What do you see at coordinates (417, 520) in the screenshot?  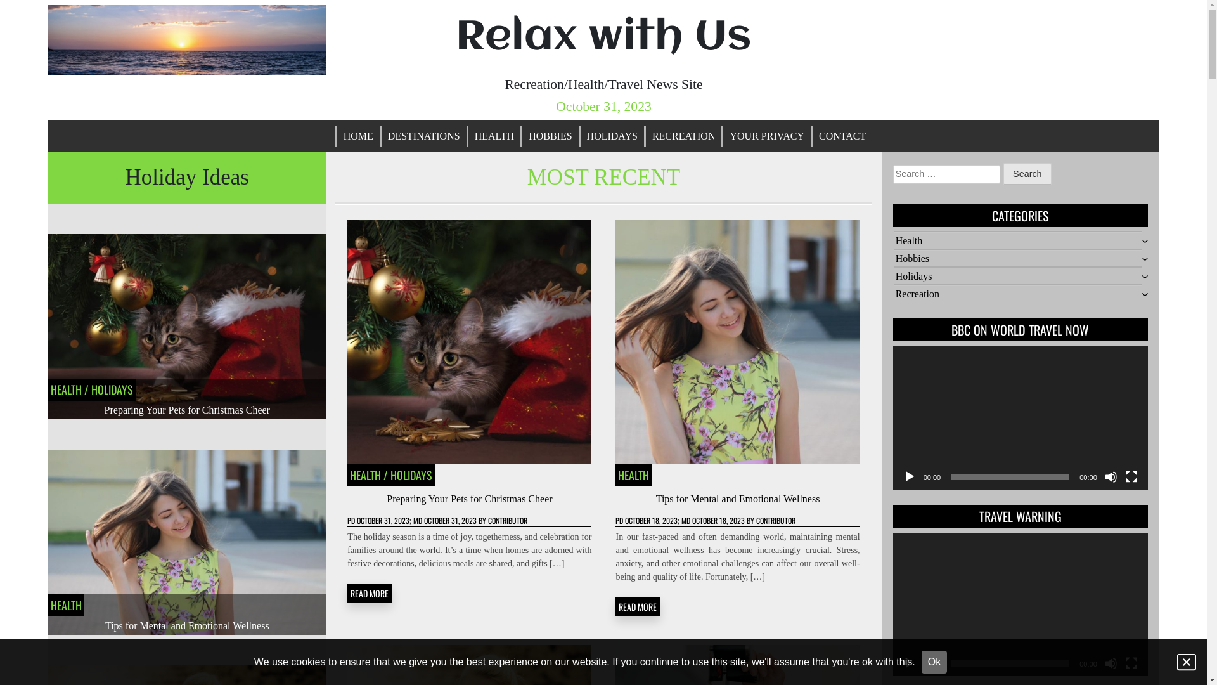 I see `OCTOBER 31, 2023; MD OCTOBER 31, 2023` at bounding box center [417, 520].